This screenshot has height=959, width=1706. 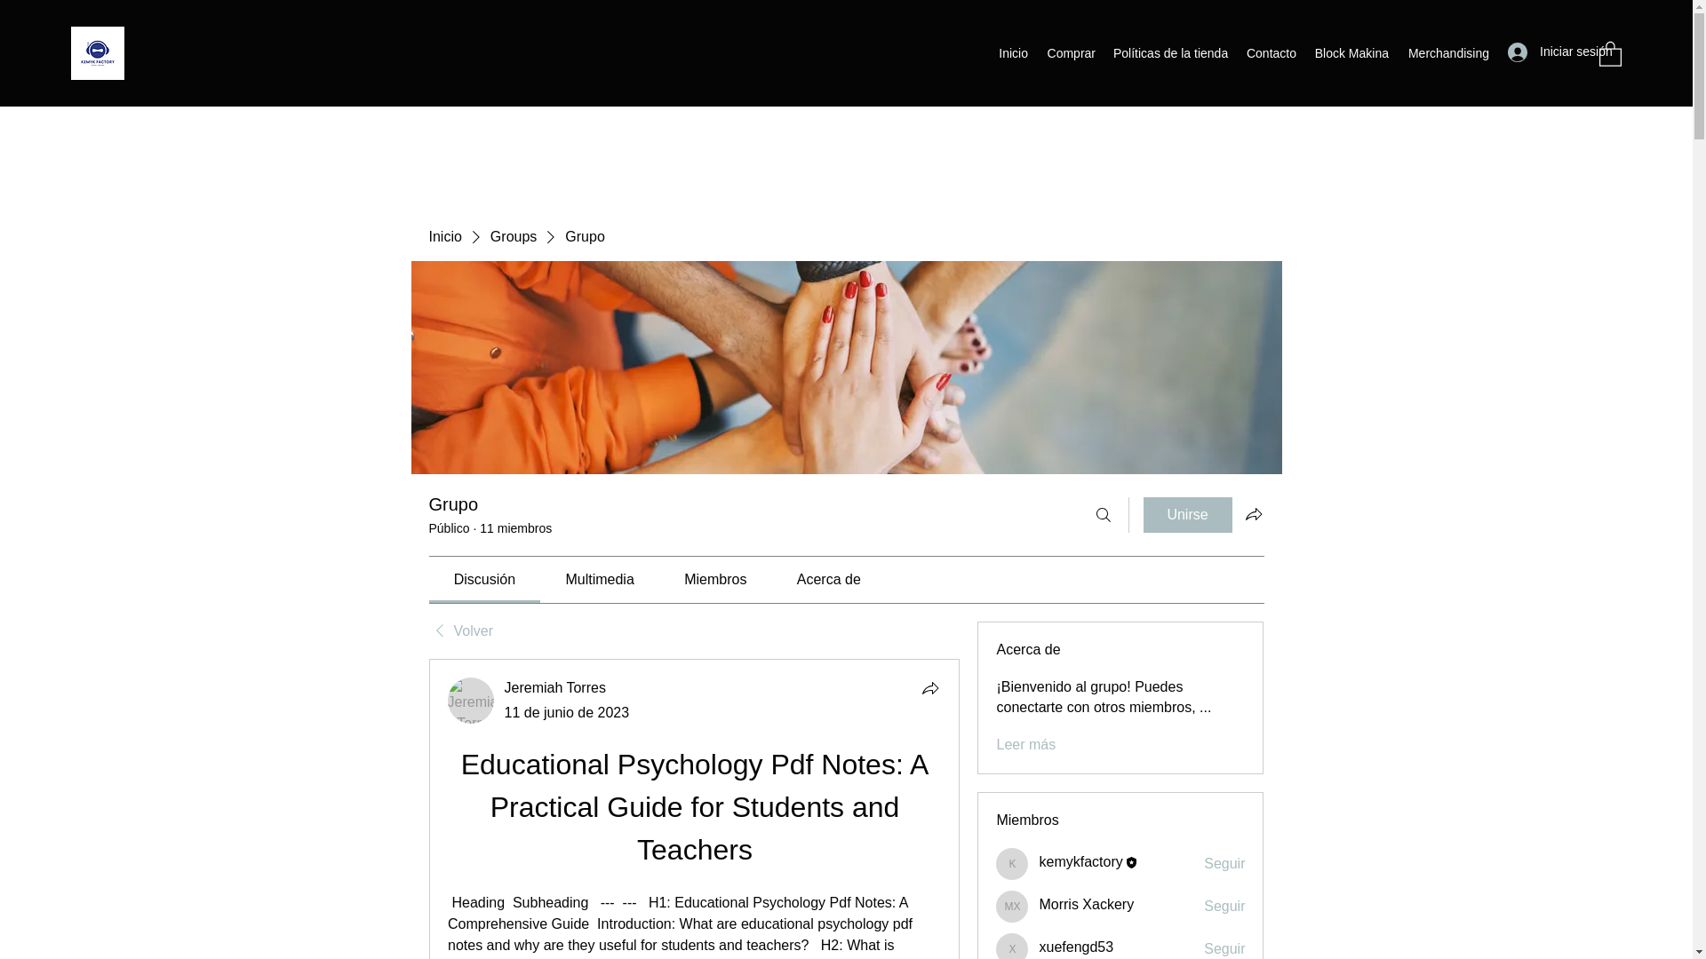 What do you see at coordinates (1224, 949) in the screenshot?
I see `Seguir` at bounding box center [1224, 949].